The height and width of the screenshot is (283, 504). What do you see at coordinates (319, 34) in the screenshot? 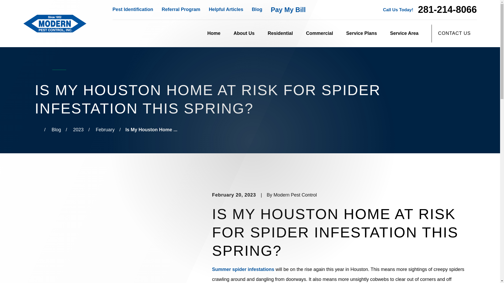
I see `Commercial` at bounding box center [319, 34].